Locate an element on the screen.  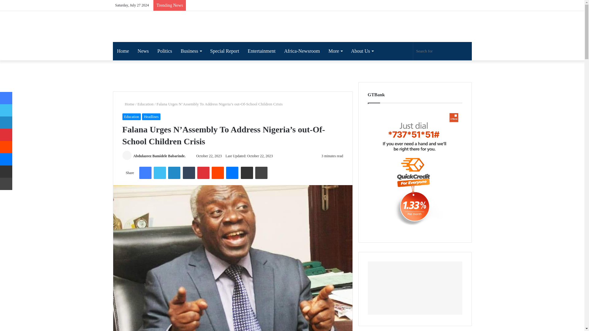
Twitter is located at coordinates (160, 173).